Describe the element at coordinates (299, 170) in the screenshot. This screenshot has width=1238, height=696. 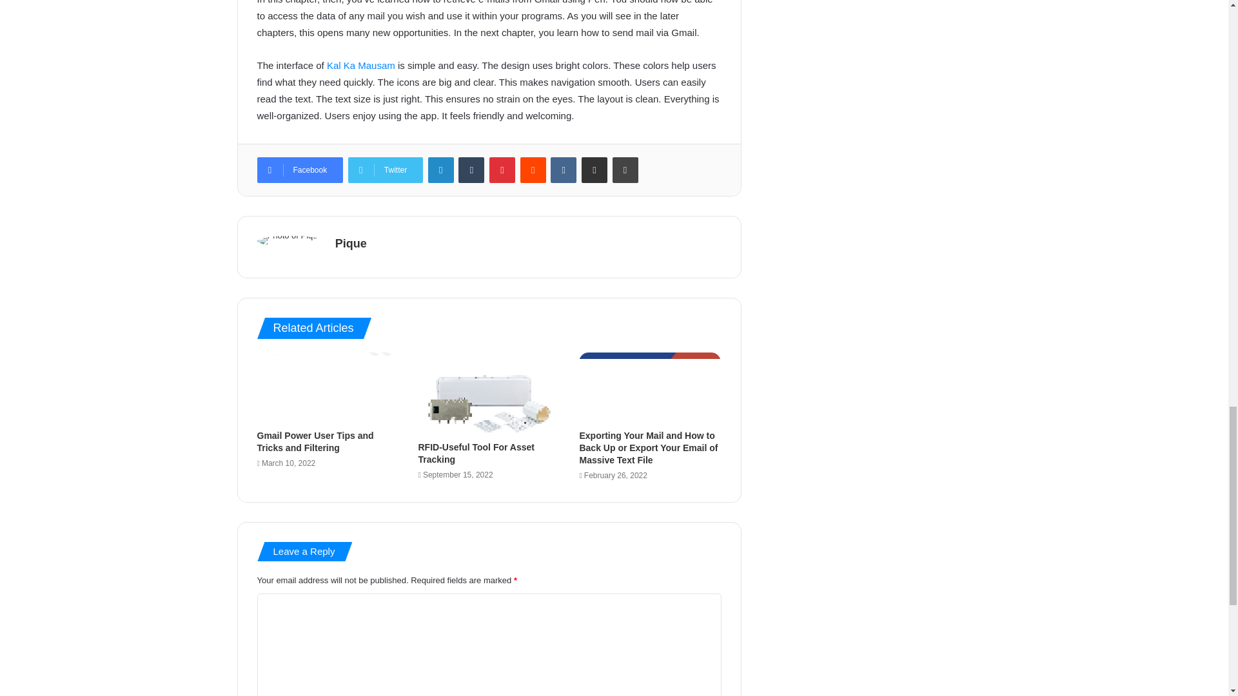
I see `Facebook` at that location.